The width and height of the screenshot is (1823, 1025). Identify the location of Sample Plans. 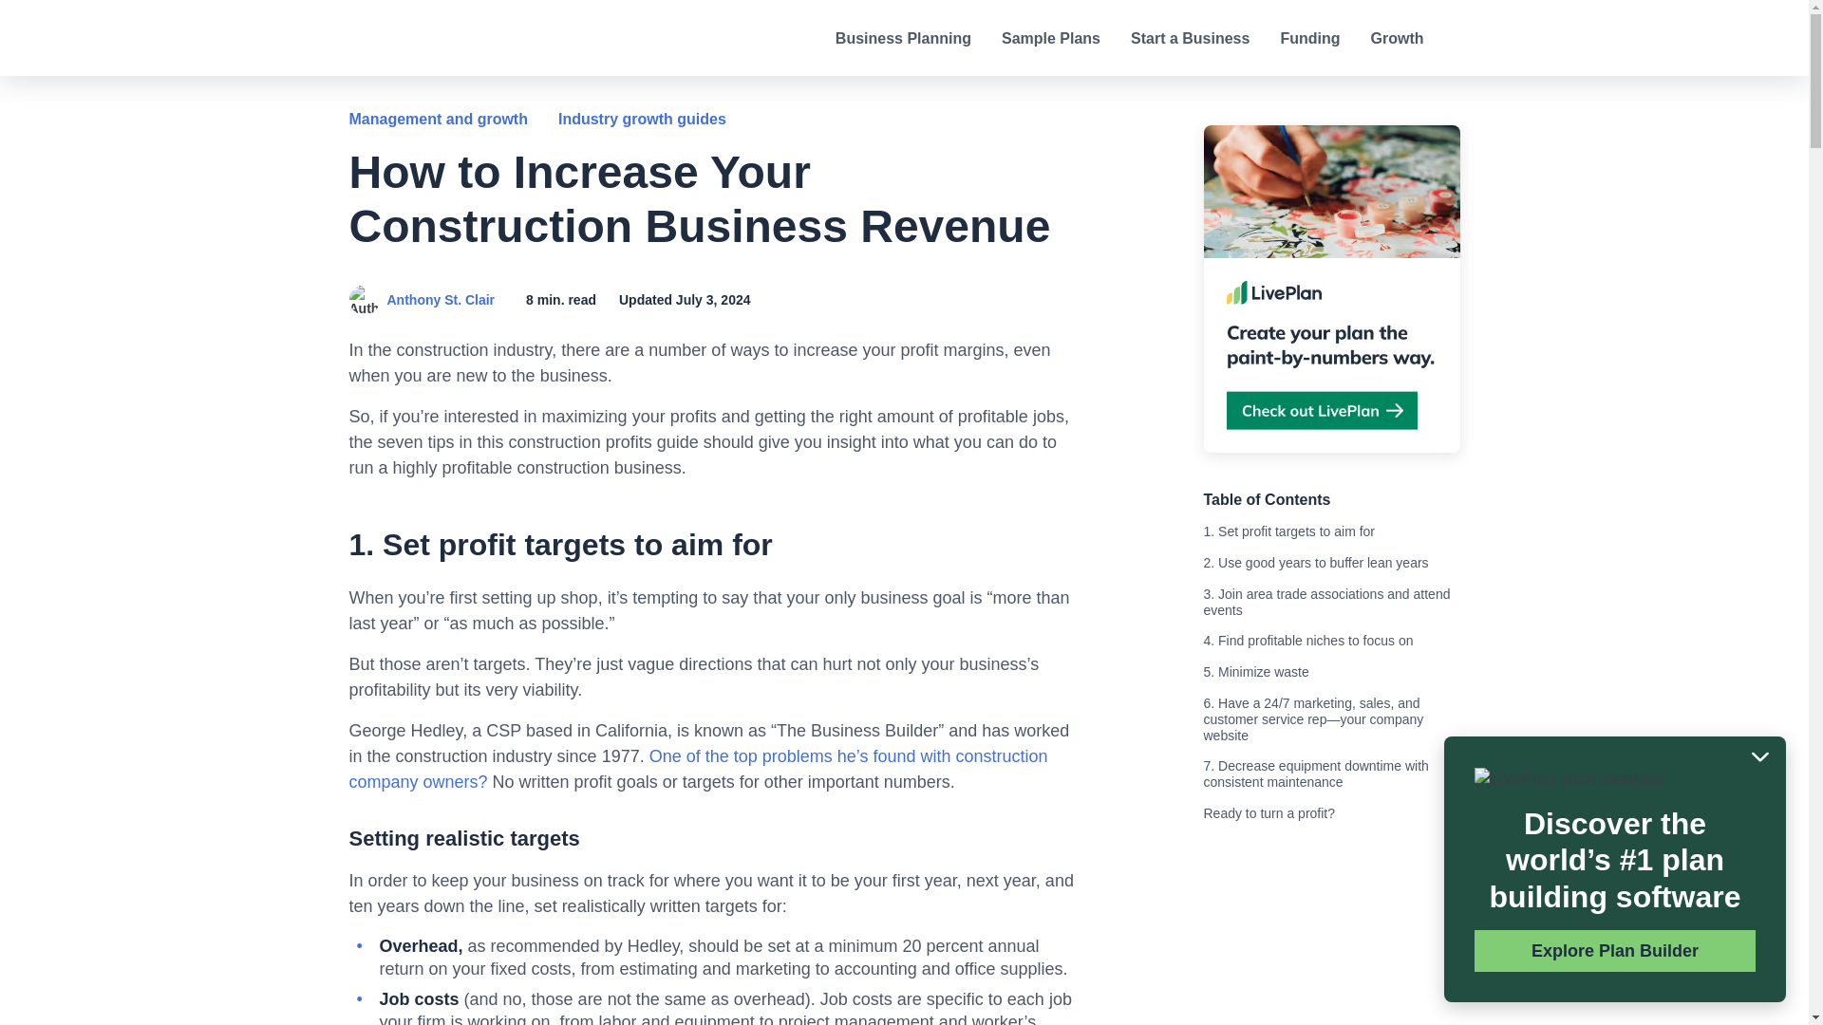
(1050, 38).